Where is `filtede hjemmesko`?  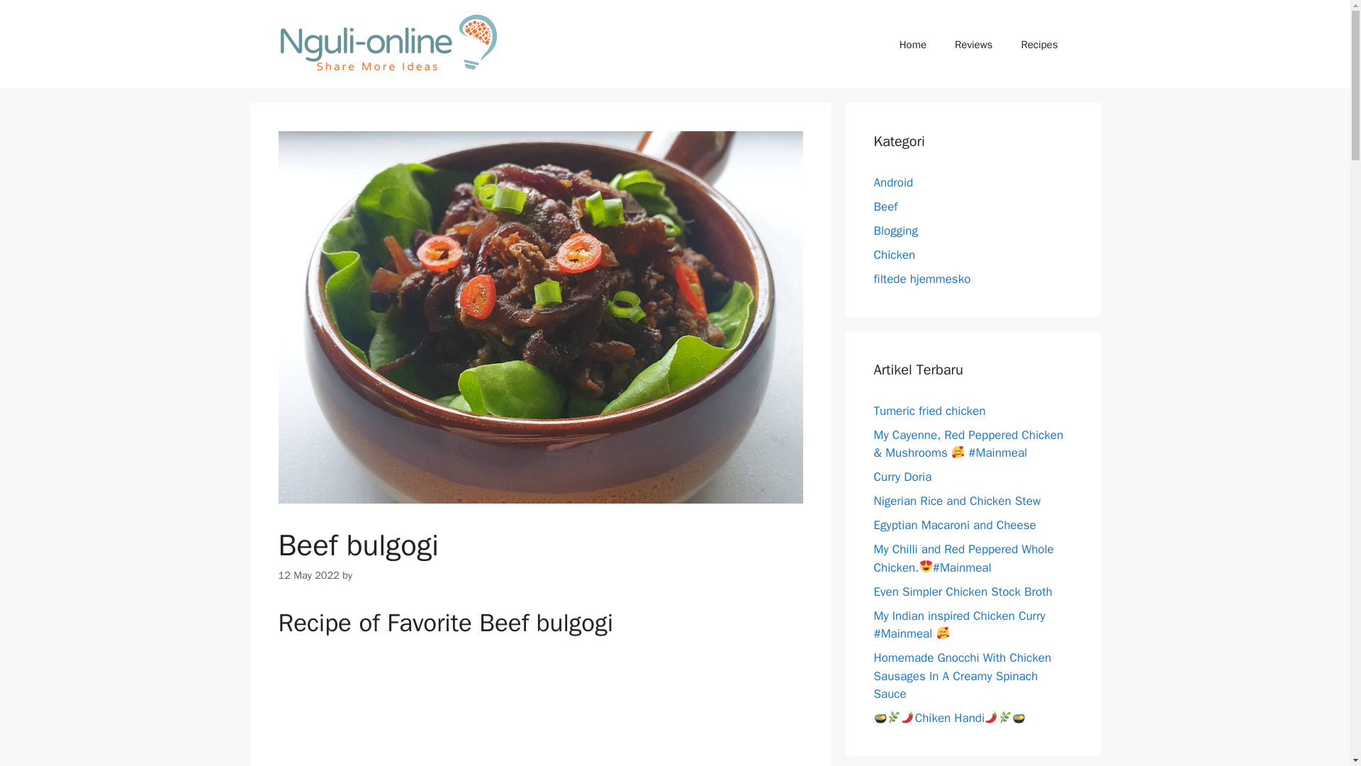 filtede hjemmesko is located at coordinates (922, 279).